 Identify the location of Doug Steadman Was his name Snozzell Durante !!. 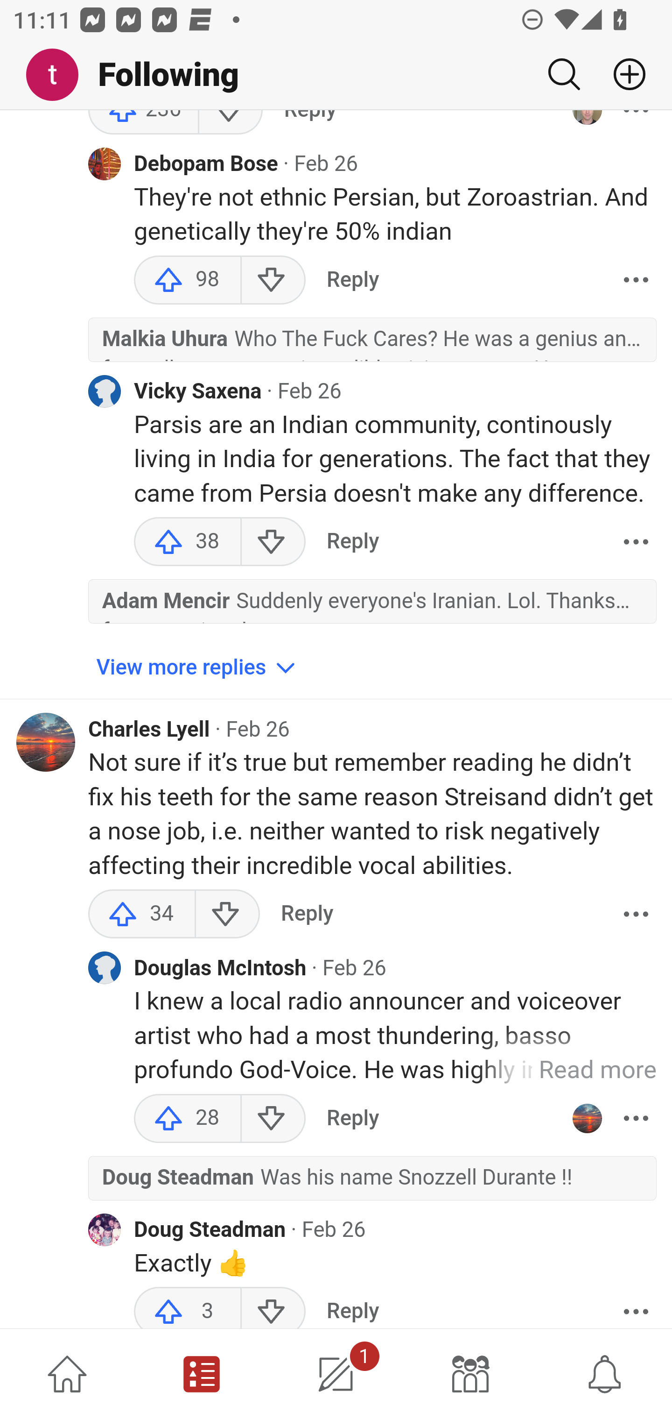
(372, 1186).